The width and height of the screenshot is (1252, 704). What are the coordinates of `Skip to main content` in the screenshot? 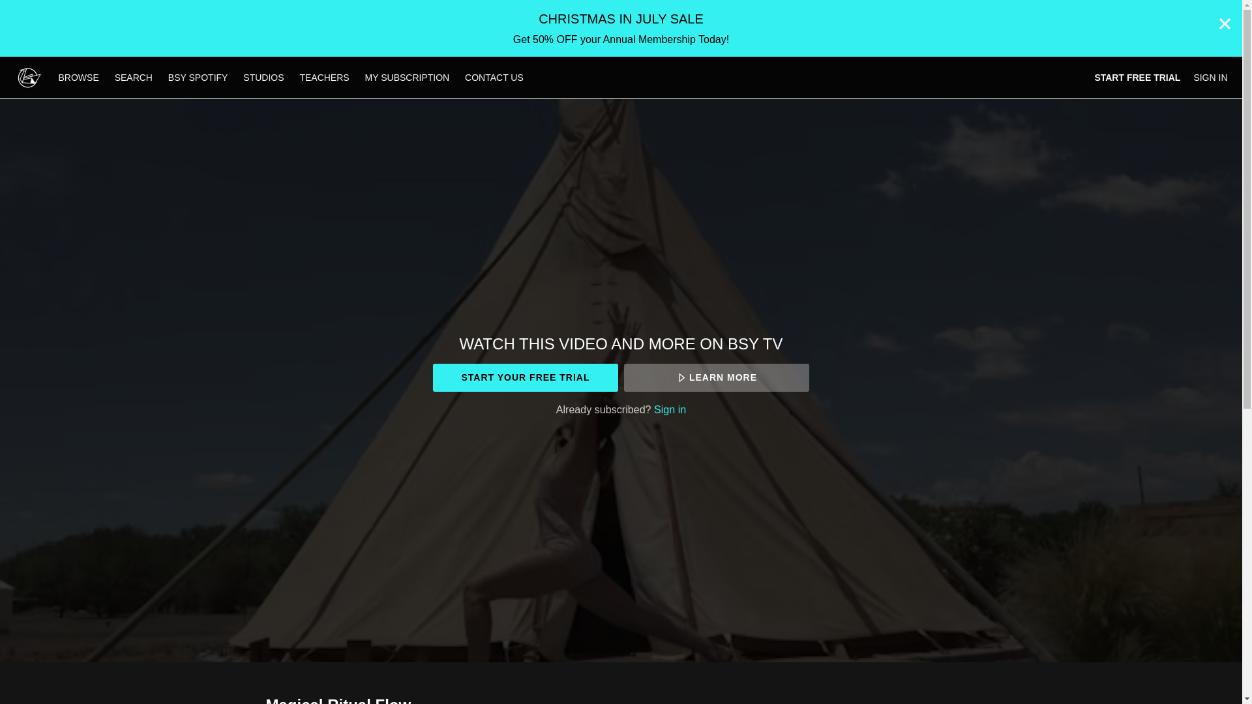 It's located at (41, 7).